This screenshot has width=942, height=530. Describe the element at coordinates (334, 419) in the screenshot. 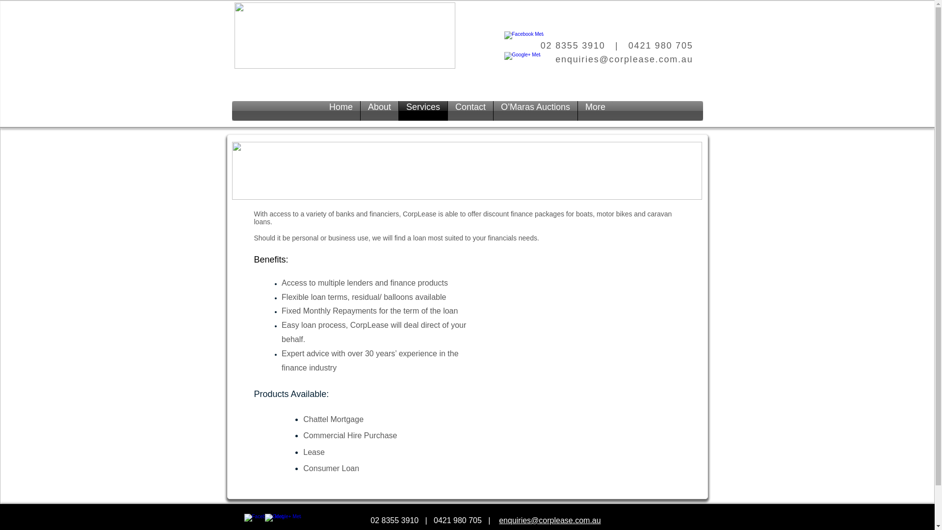

I see `Chattel Mortgage` at that location.